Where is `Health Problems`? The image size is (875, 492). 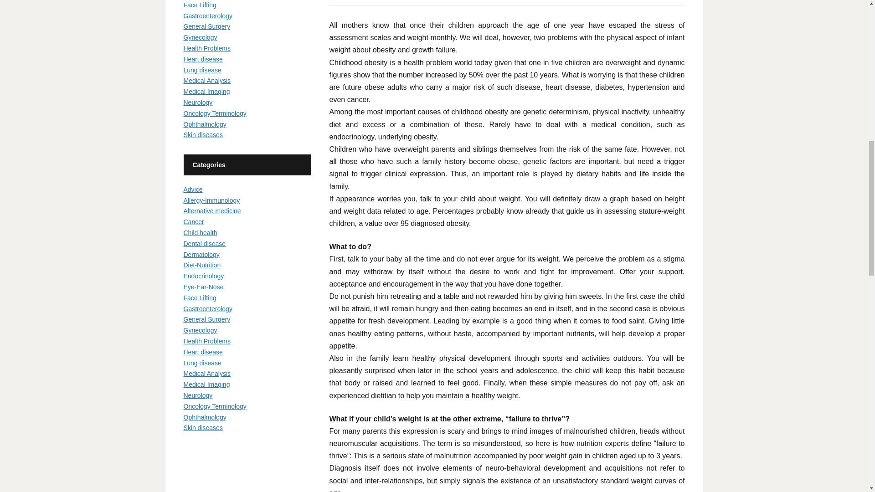
Health Problems is located at coordinates (207, 48).